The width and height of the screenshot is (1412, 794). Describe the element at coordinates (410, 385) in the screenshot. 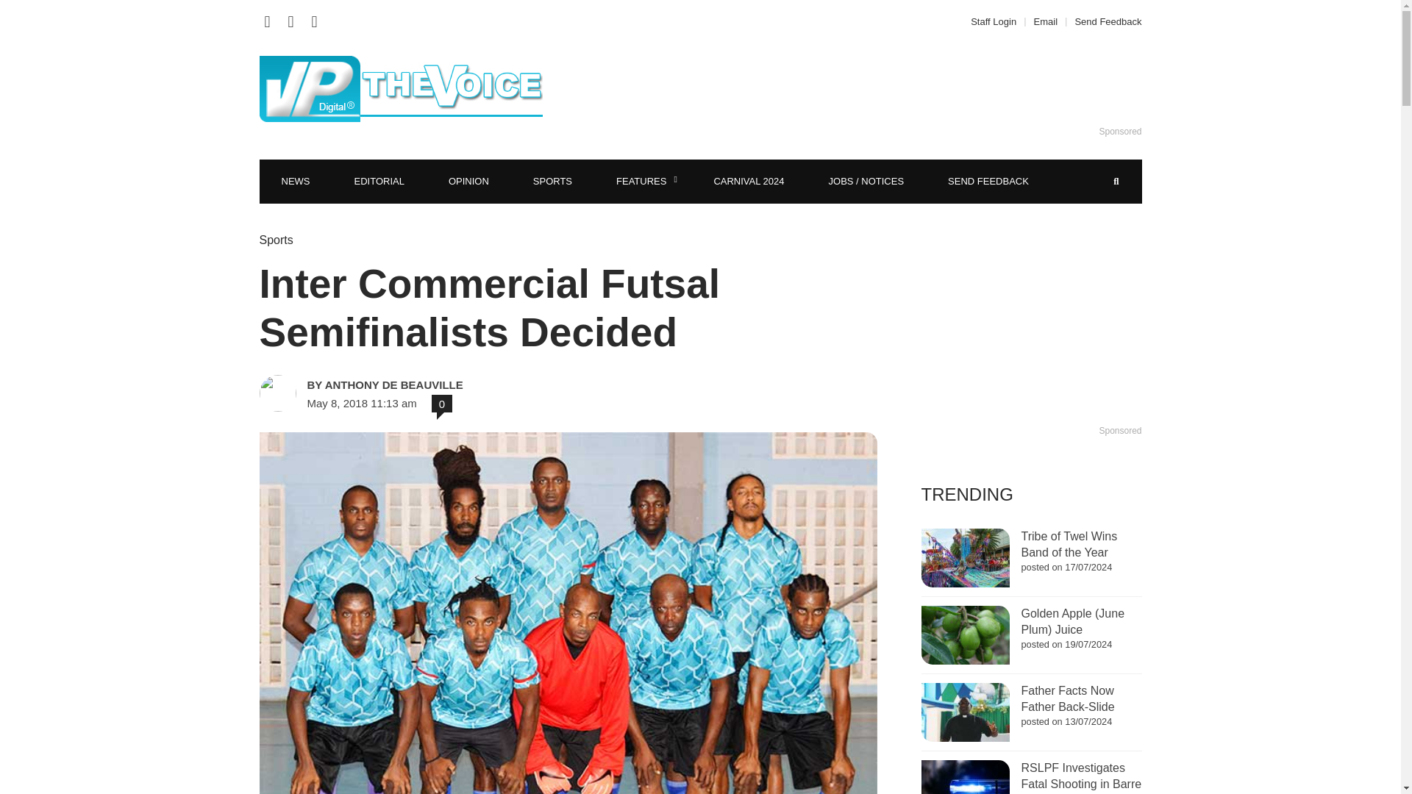

I see `View all posts by Anthony De Beauville` at that location.